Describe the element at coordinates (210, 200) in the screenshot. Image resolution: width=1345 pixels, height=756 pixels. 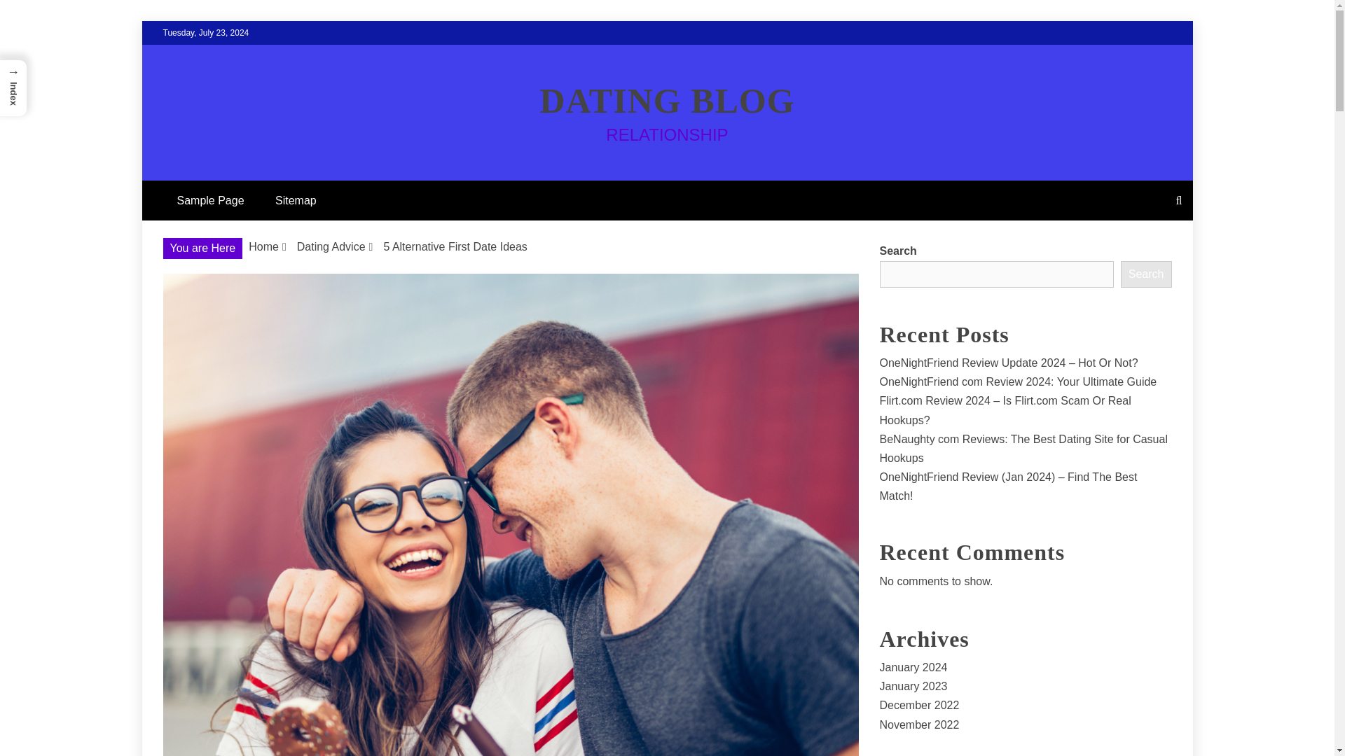
I see `Sample Page` at that location.